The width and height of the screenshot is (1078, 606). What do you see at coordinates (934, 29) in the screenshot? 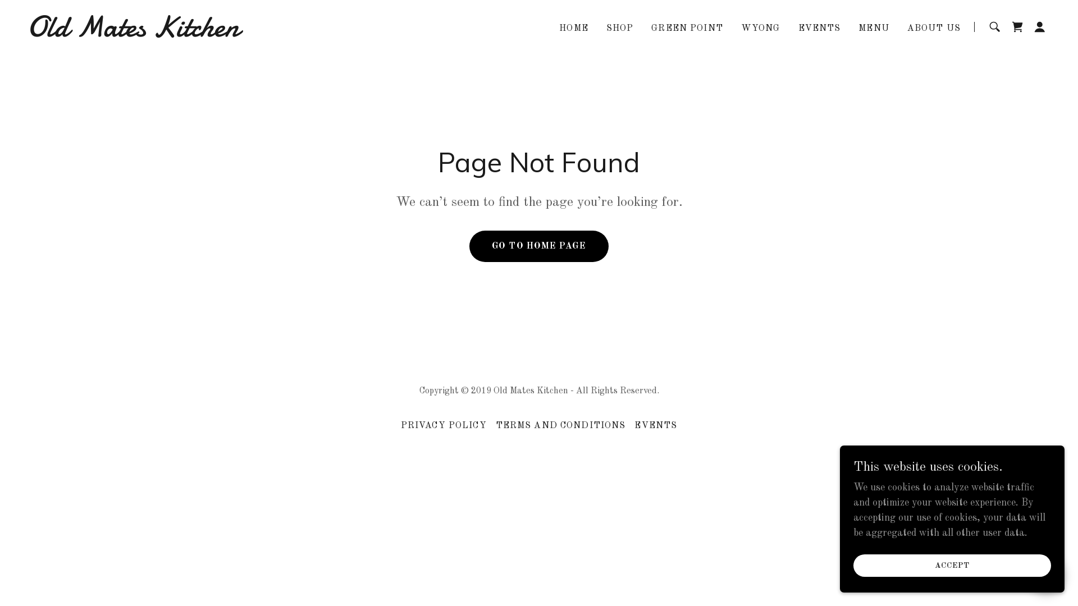
I see `ABOUT US` at bounding box center [934, 29].